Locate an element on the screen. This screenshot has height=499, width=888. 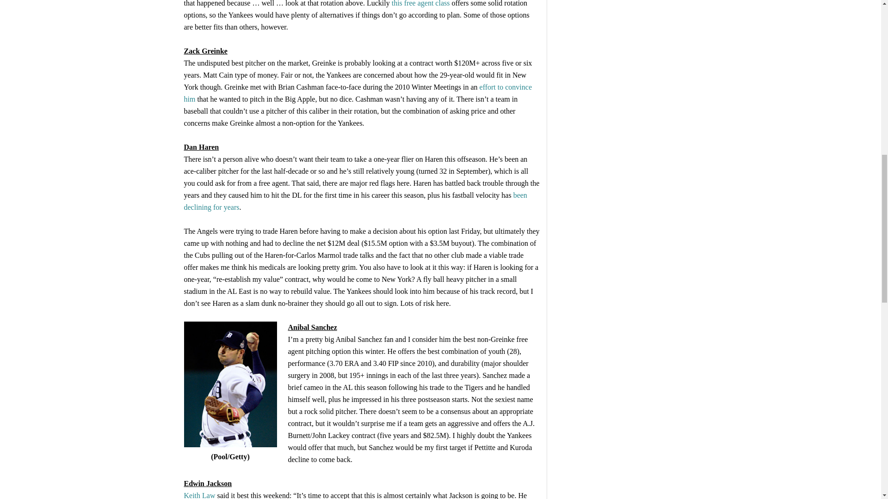
Keith Law is located at coordinates (200, 495).